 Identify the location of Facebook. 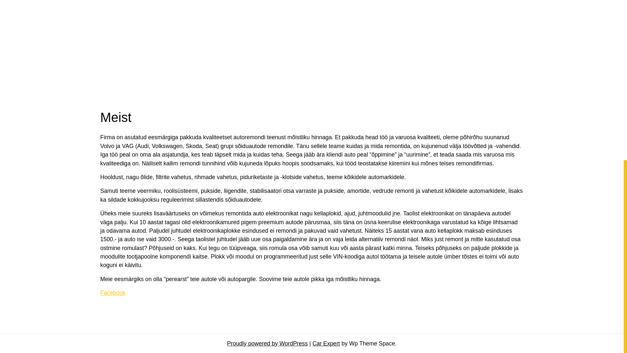
(113, 293).